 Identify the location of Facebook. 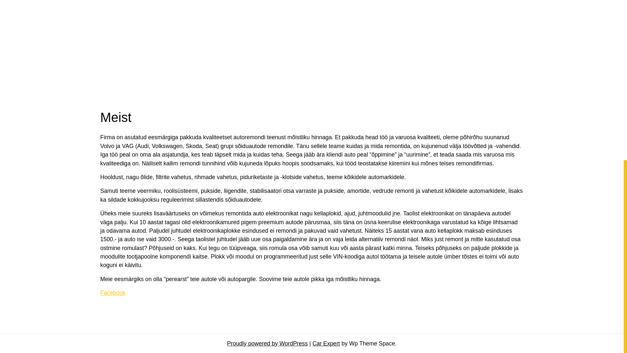
(113, 293).